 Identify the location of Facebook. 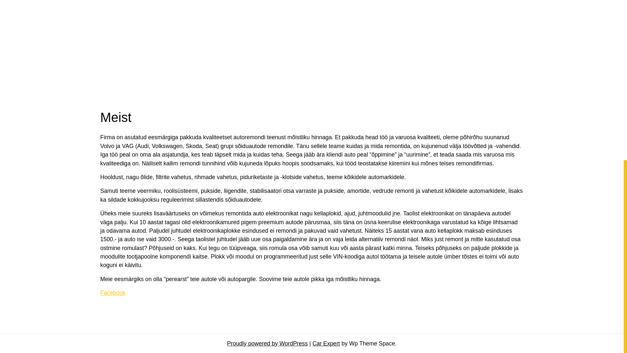
(113, 293).